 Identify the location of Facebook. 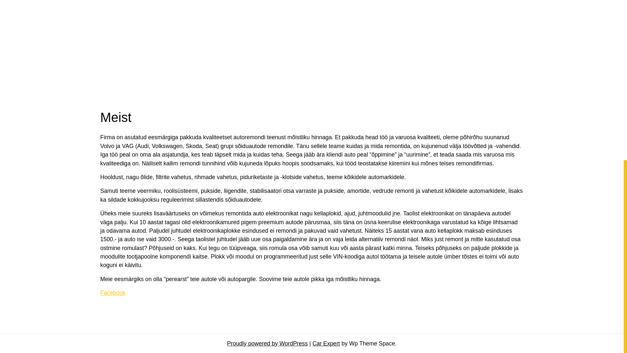
(113, 293).